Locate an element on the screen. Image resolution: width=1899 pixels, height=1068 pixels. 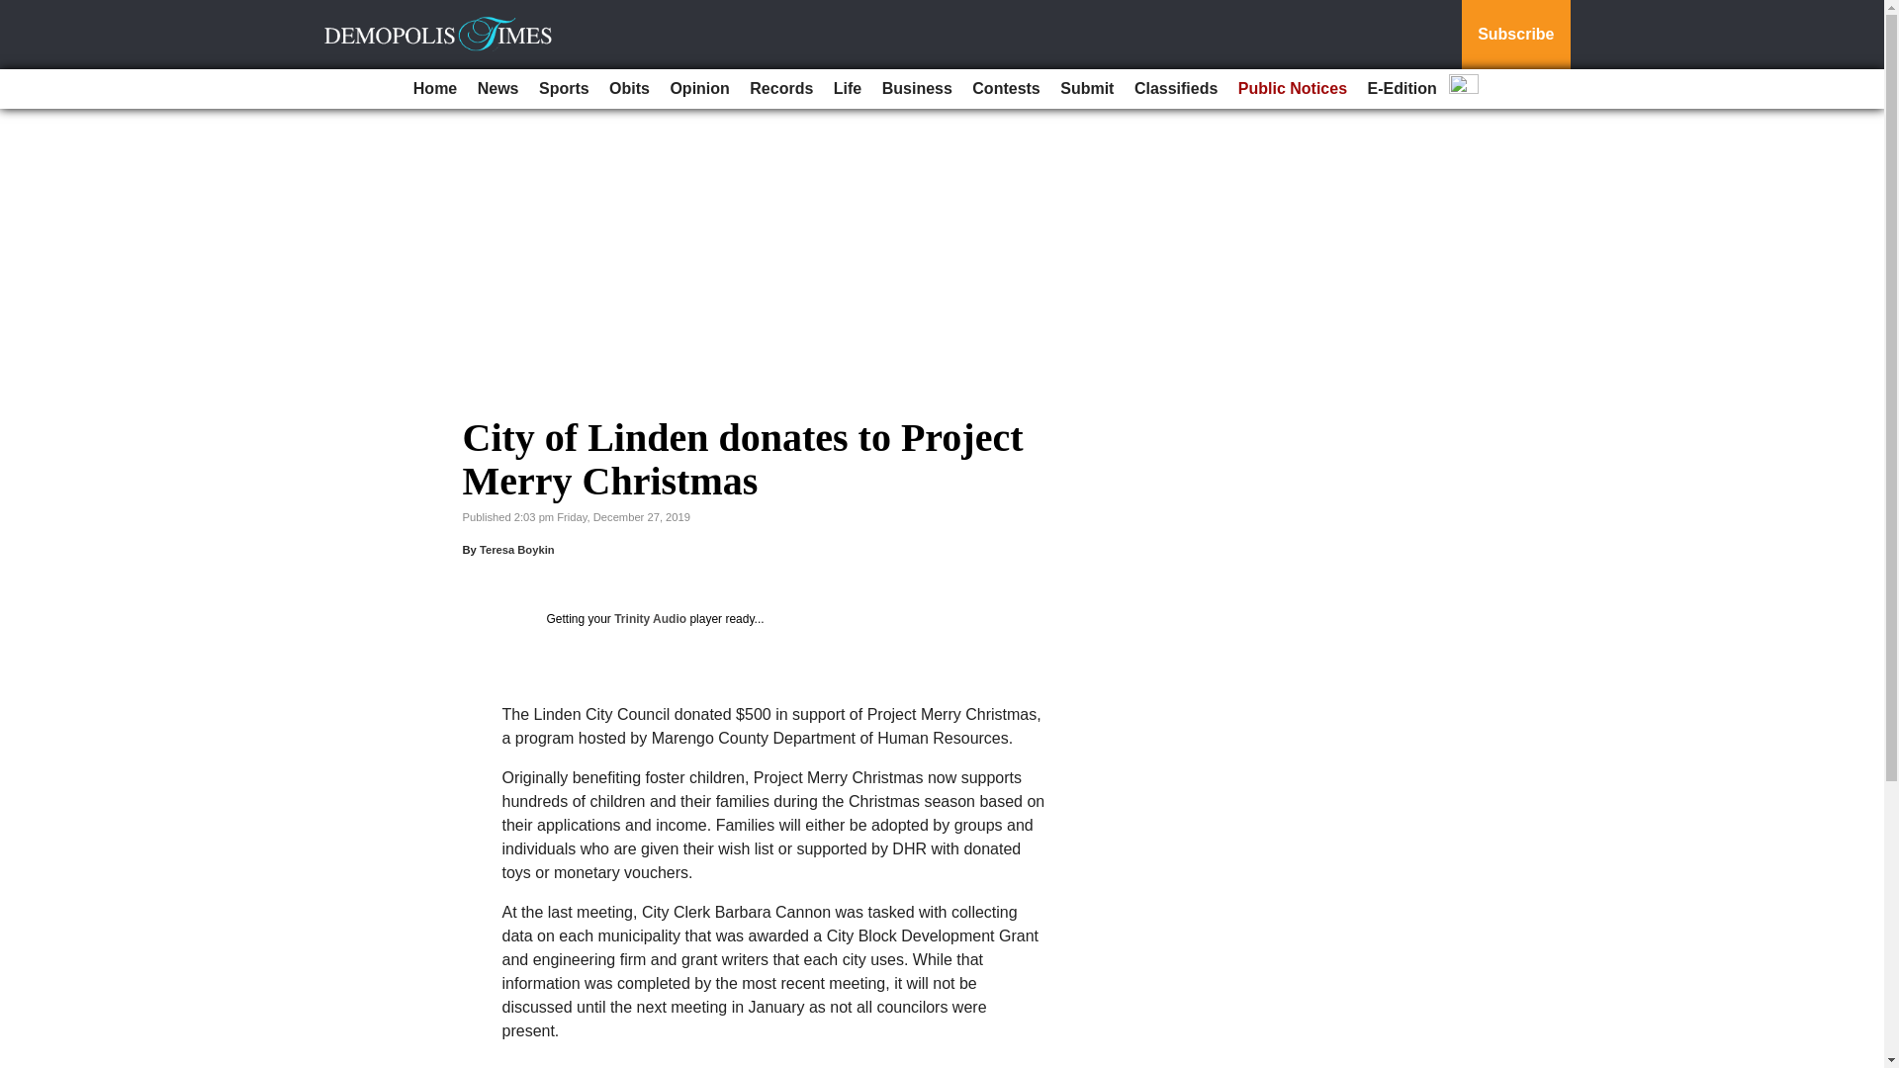
Public Notices is located at coordinates (1293, 89).